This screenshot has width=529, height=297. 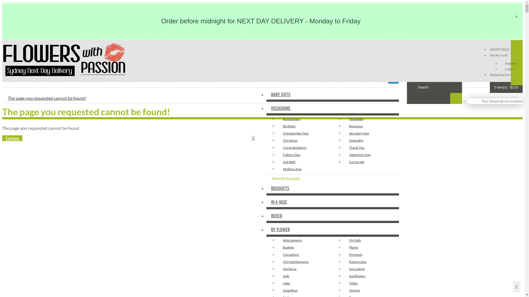 What do you see at coordinates (371, 240) in the screenshot?
I see `Orchids` at bounding box center [371, 240].